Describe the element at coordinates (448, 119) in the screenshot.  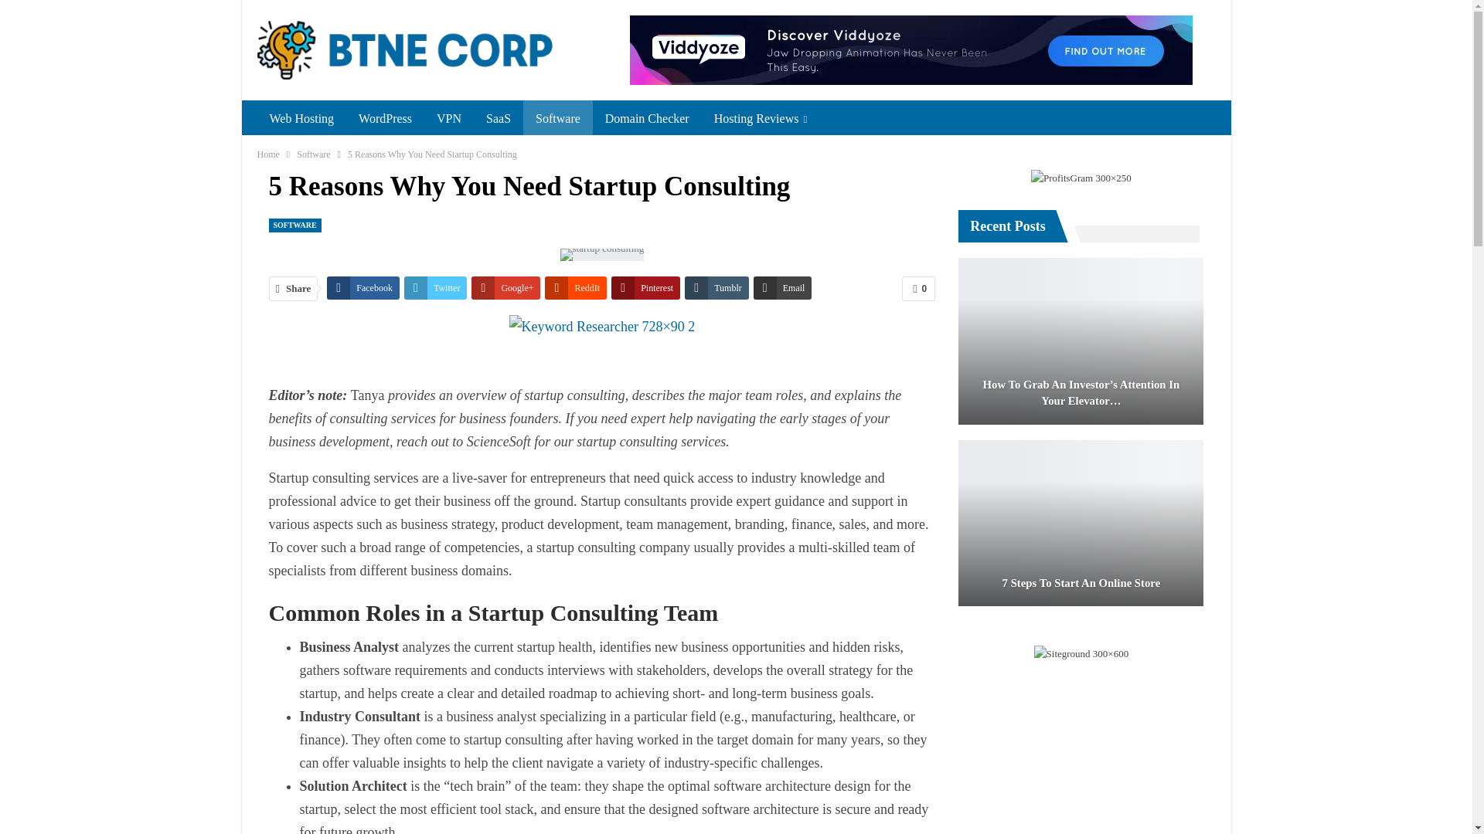
I see `VPN` at that location.